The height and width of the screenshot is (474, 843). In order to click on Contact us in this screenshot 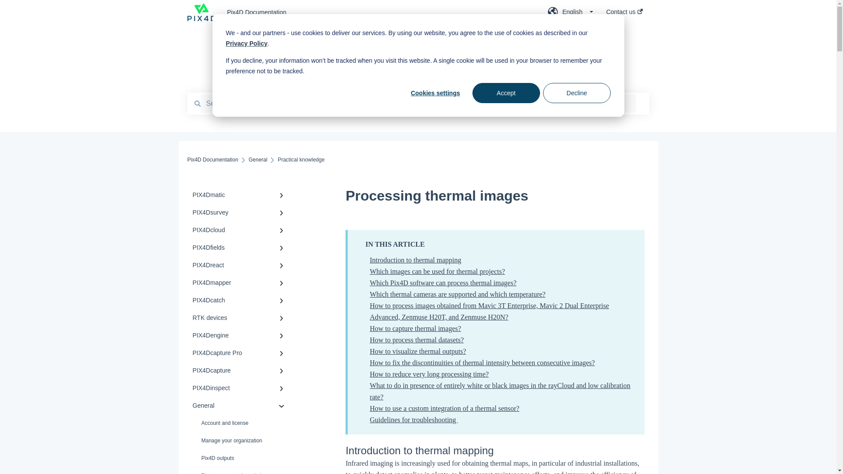, I will do `click(624, 14)`.